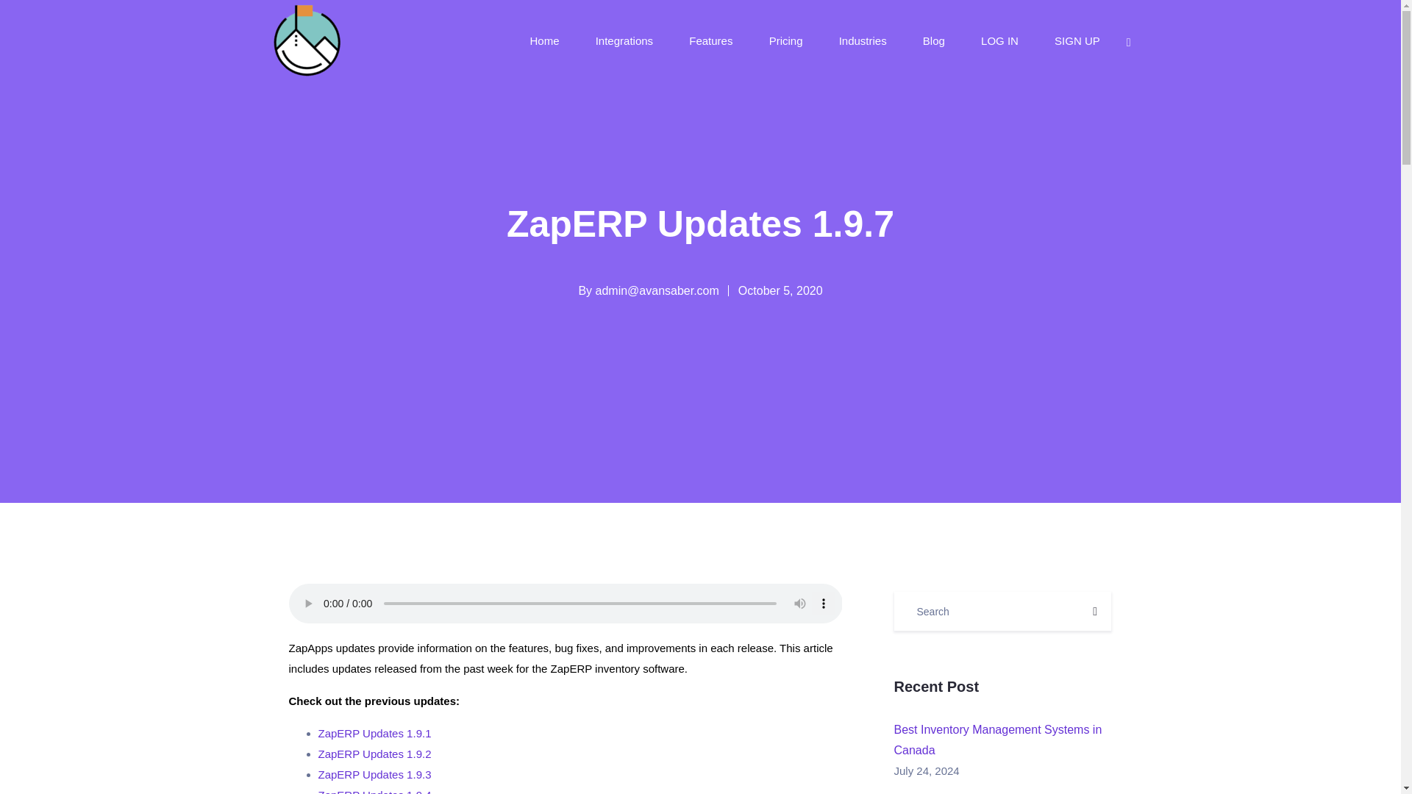 Image resolution: width=1412 pixels, height=794 pixels. I want to click on ZapERP Updates 1.9.3, so click(374, 774).